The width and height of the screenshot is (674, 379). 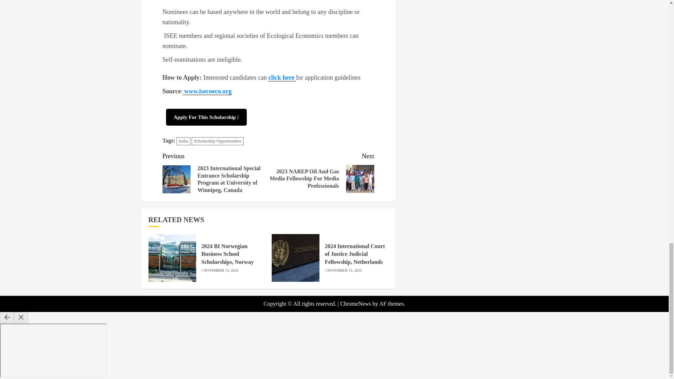 I want to click on Apply For This Scholarship, so click(x=206, y=117).